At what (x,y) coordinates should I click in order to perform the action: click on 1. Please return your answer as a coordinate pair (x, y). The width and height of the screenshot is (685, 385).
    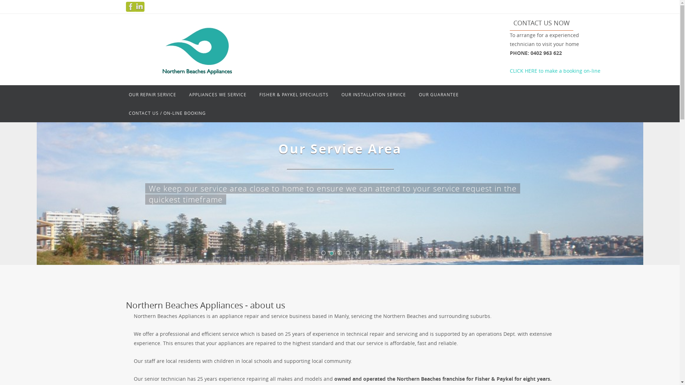
    Looking at the image, I should click on (323, 253).